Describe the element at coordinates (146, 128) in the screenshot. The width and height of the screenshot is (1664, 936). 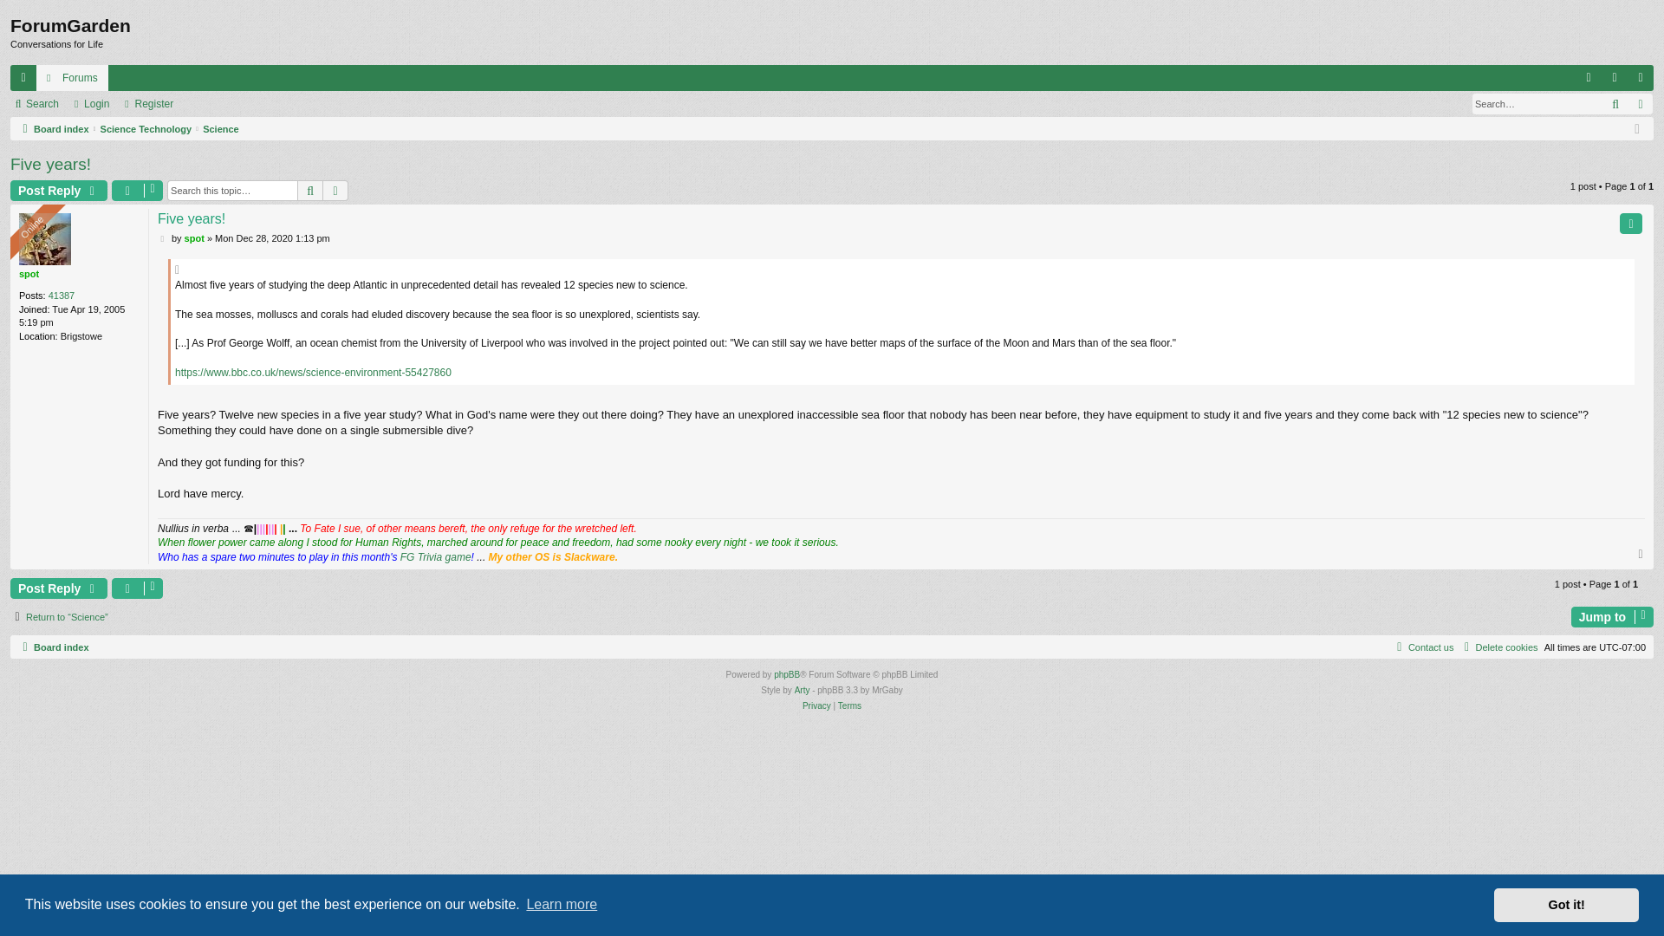
I see `Science  Technology` at that location.